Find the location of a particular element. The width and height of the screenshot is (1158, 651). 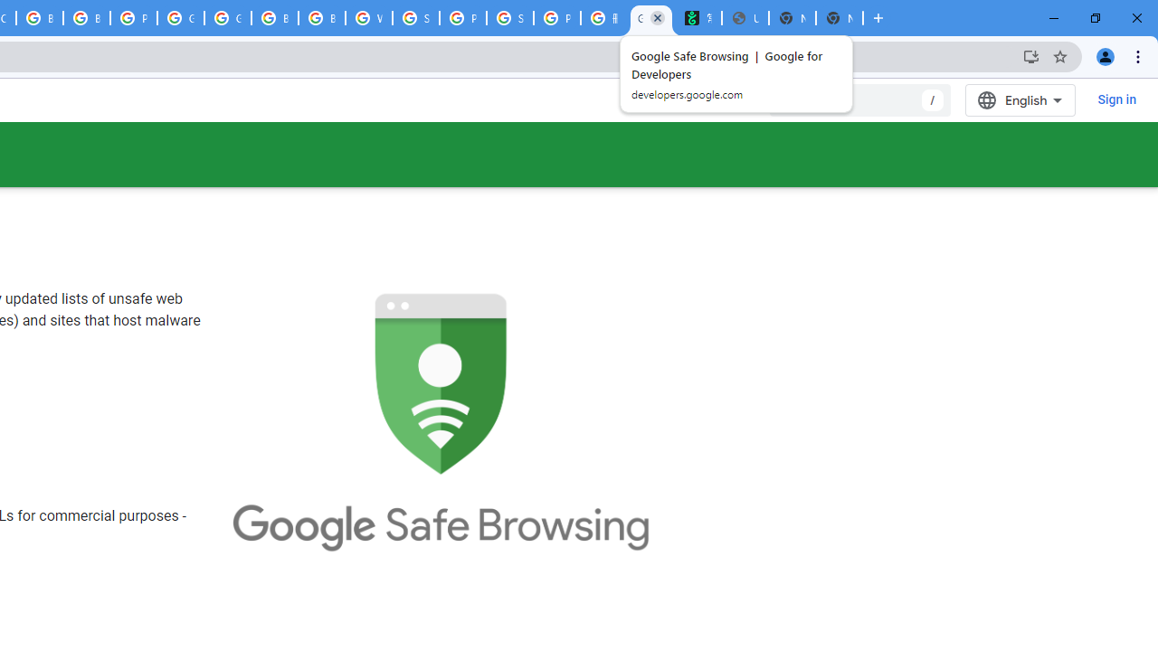

Browse Chrome as a guest - Computer - Google Chrome Help is located at coordinates (40, 18).